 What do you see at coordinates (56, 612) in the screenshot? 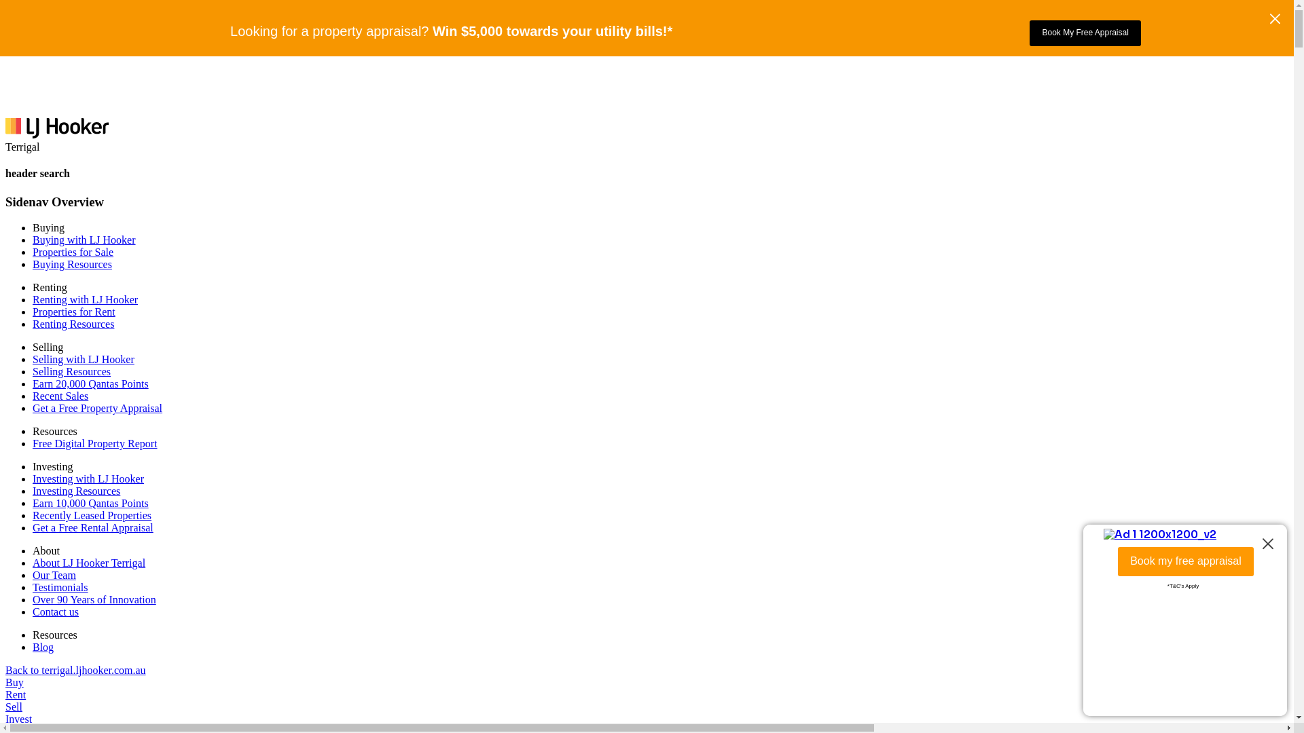
I see `Contact us` at bounding box center [56, 612].